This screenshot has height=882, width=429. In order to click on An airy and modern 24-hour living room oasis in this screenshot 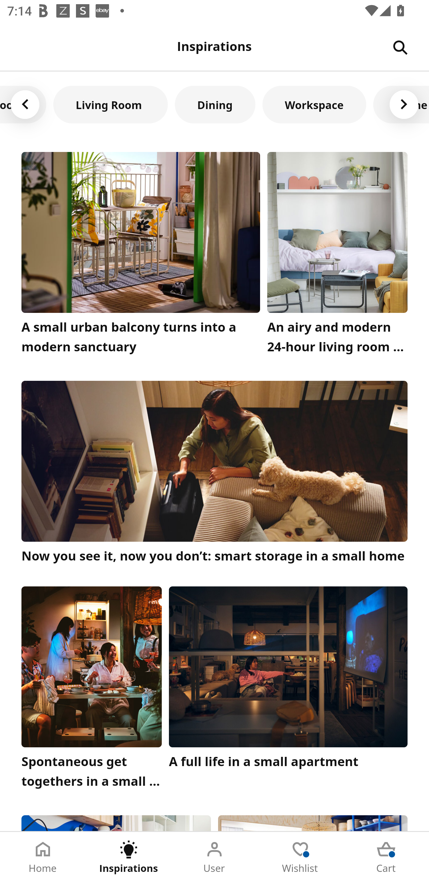, I will do `click(337, 255)`.